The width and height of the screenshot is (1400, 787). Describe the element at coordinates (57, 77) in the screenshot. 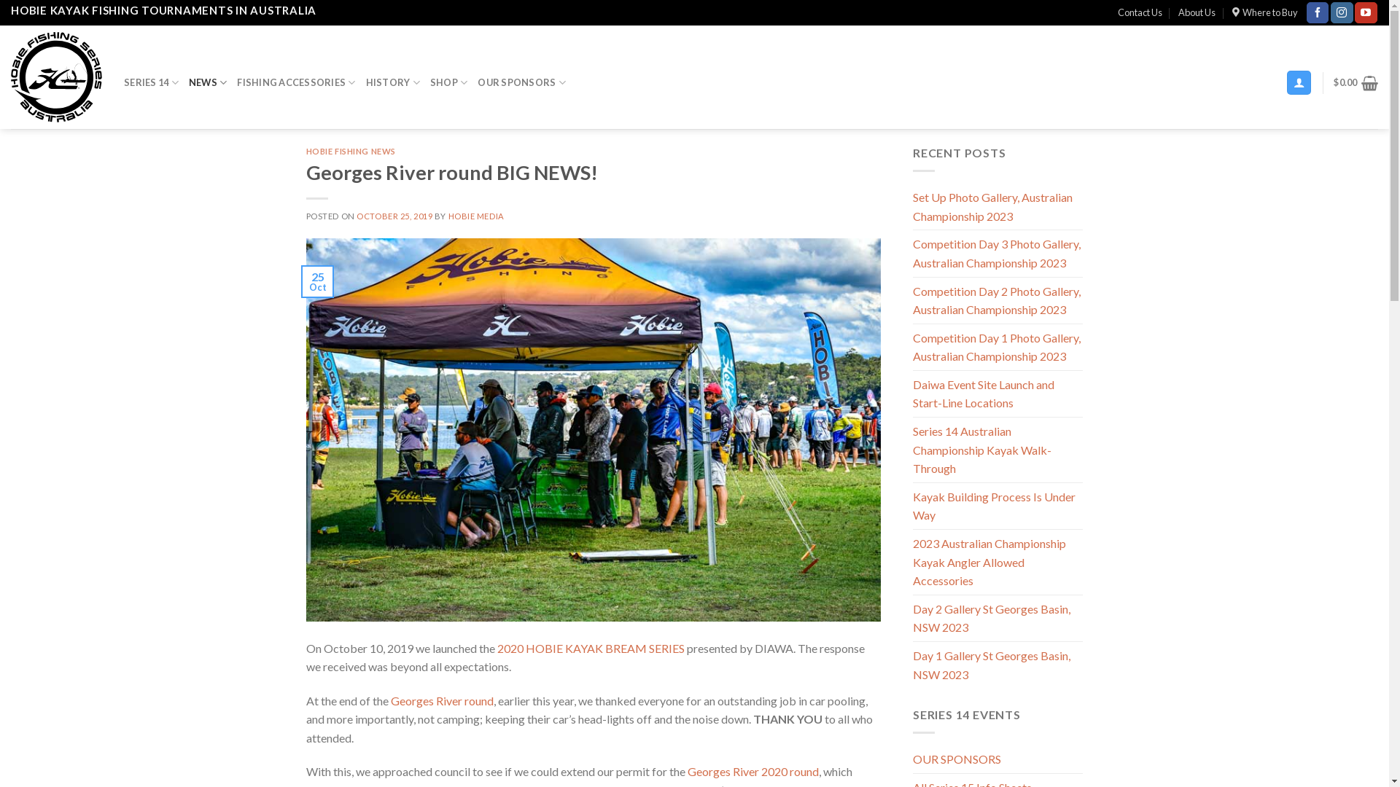

I see `Hobie Kayak Fishing Series - Hobie Fishing Asia Pacific` at that location.